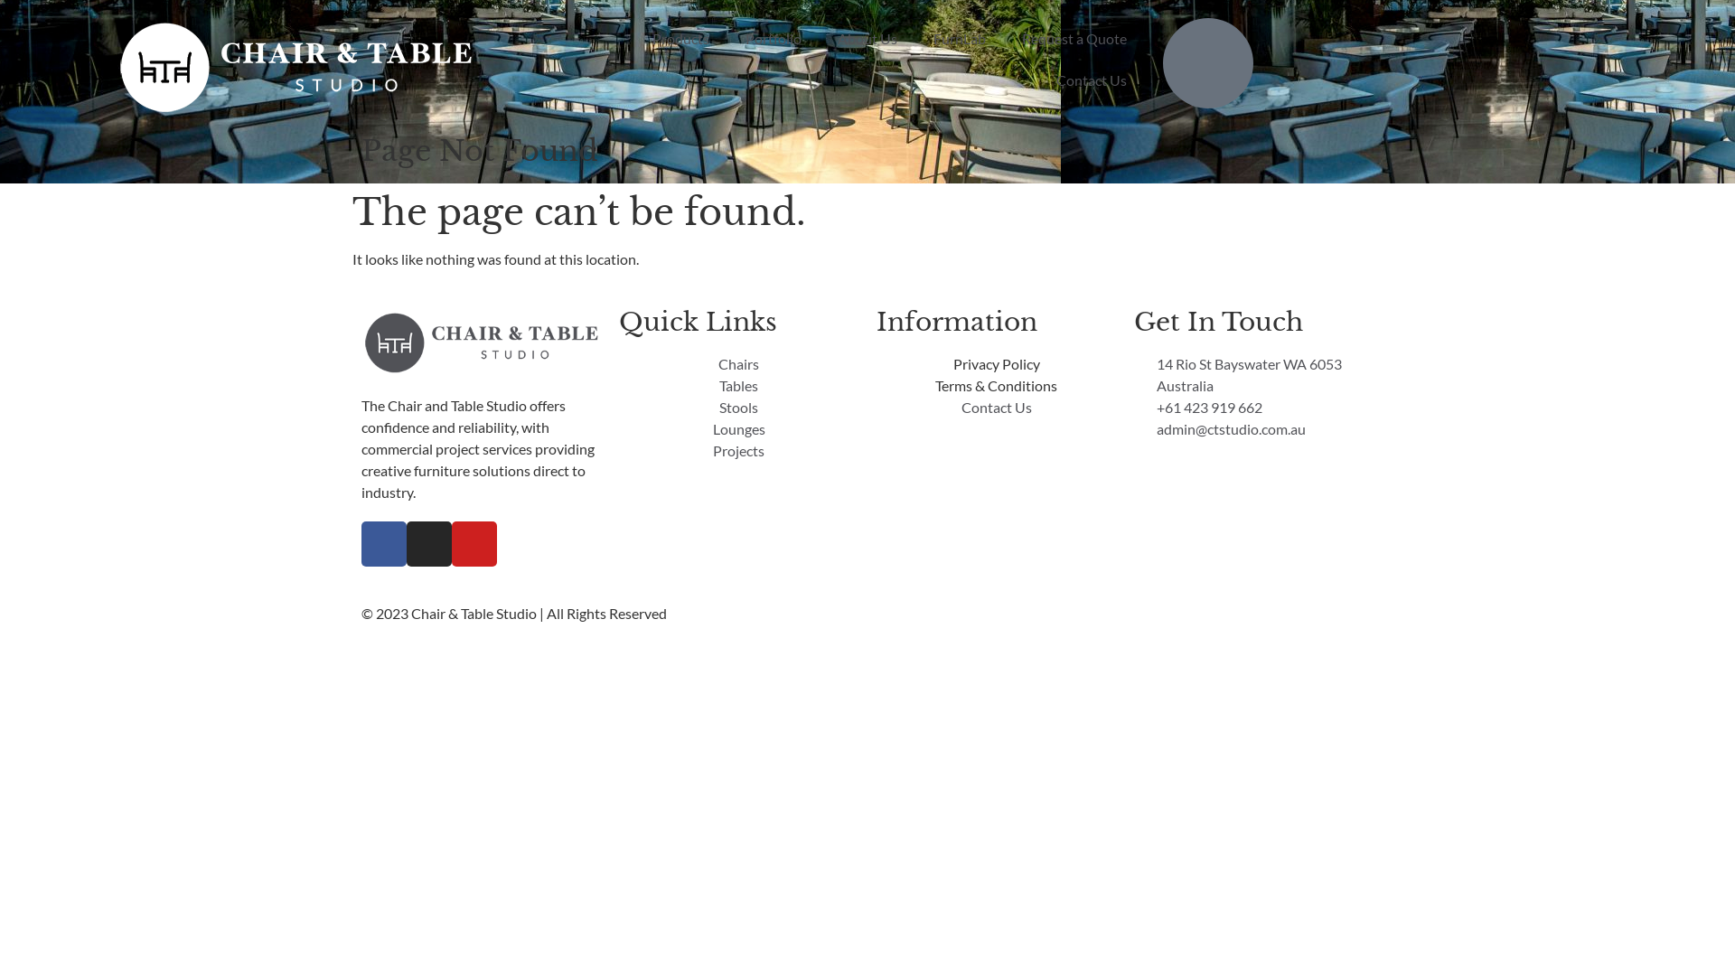 The image size is (1735, 976). I want to click on Contact Us, so click(1092, 80).